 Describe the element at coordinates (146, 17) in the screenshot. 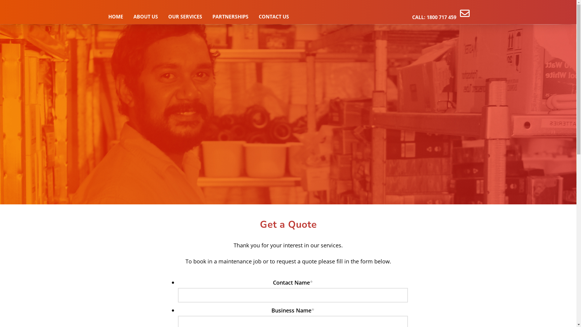

I see `ABOUT US` at that location.